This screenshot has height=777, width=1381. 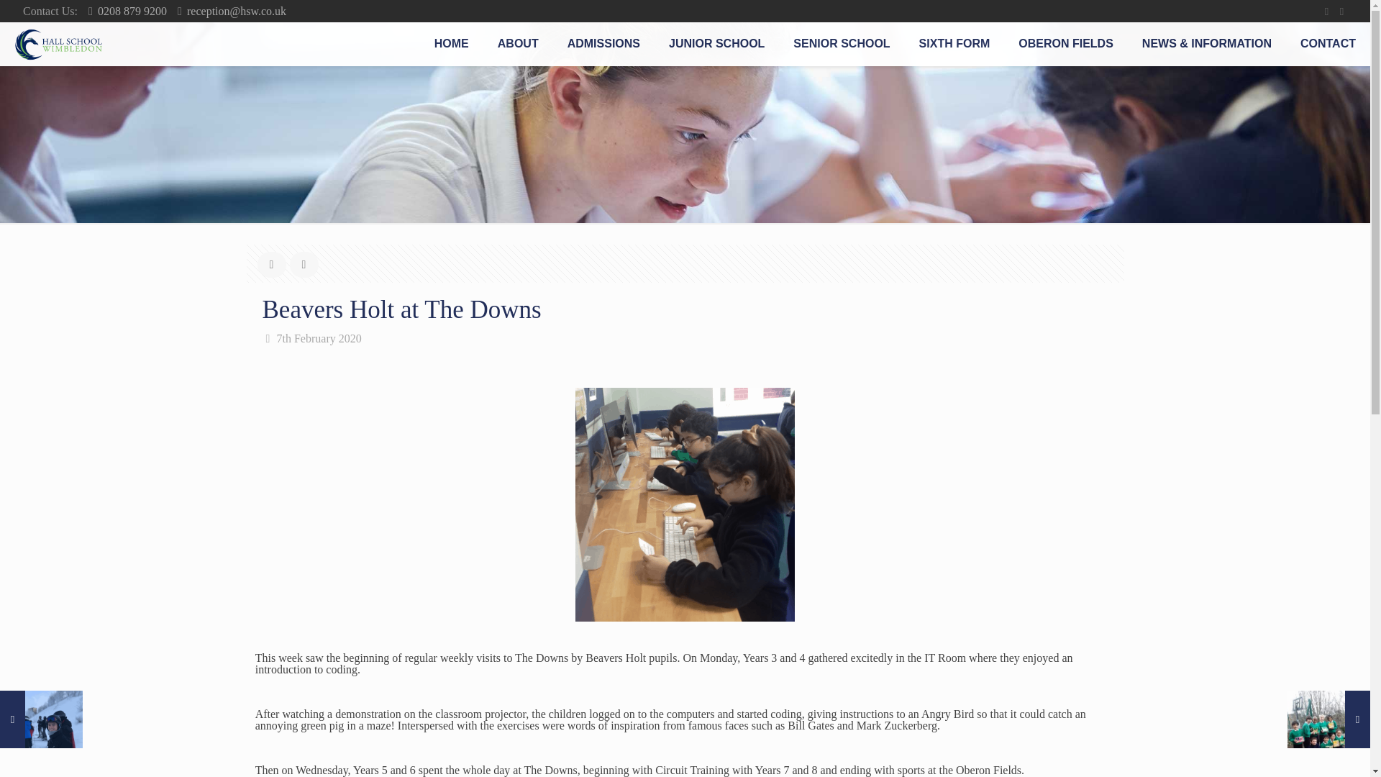 What do you see at coordinates (452, 43) in the screenshot?
I see `HOME` at bounding box center [452, 43].